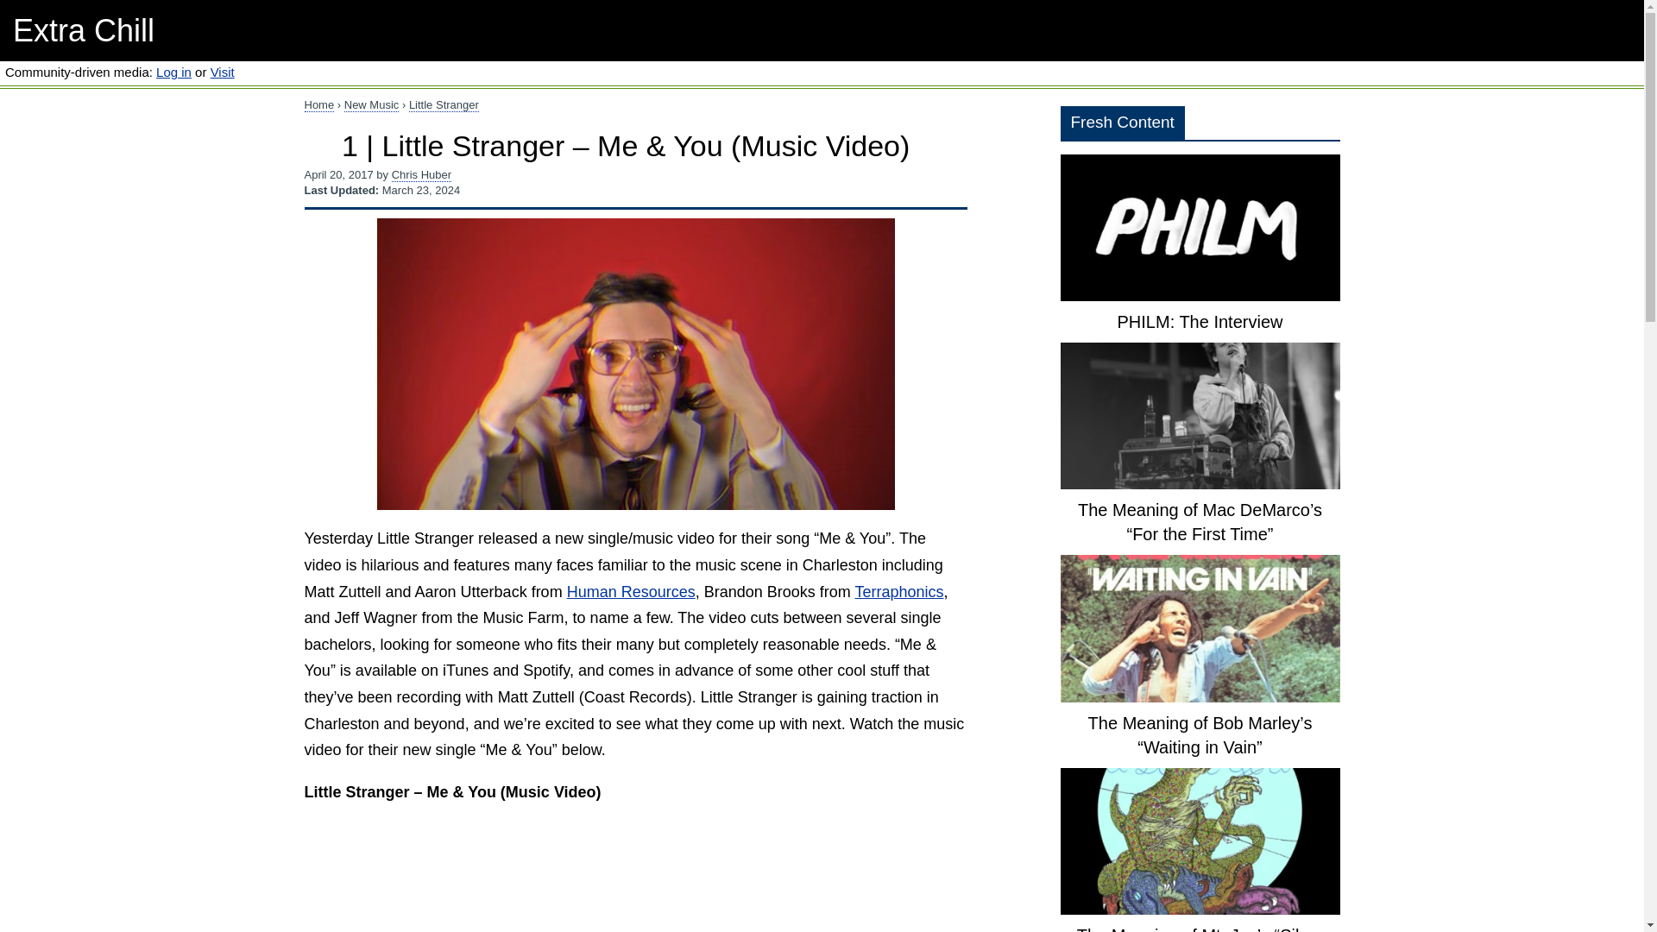  What do you see at coordinates (898, 592) in the screenshot?
I see `Terraphonics` at bounding box center [898, 592].